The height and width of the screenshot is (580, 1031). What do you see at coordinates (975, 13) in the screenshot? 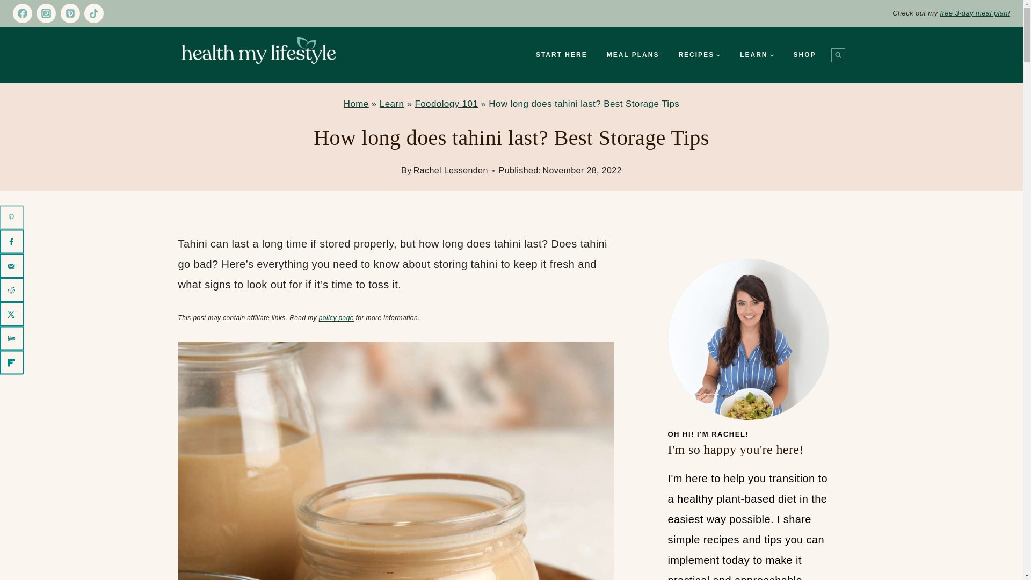
I see `free 3-day meal plan!` at bounding box center [975, 13].